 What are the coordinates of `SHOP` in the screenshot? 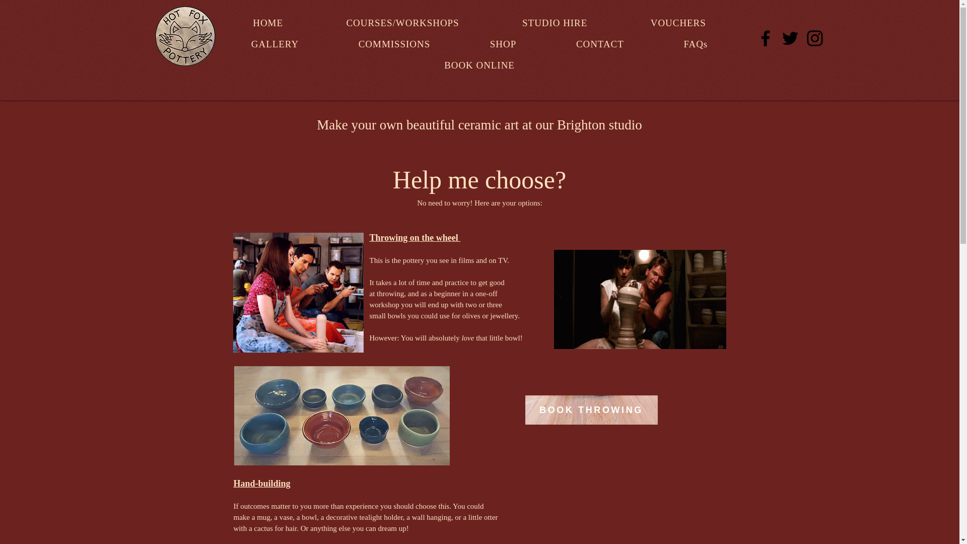 It's located at (503, 44).